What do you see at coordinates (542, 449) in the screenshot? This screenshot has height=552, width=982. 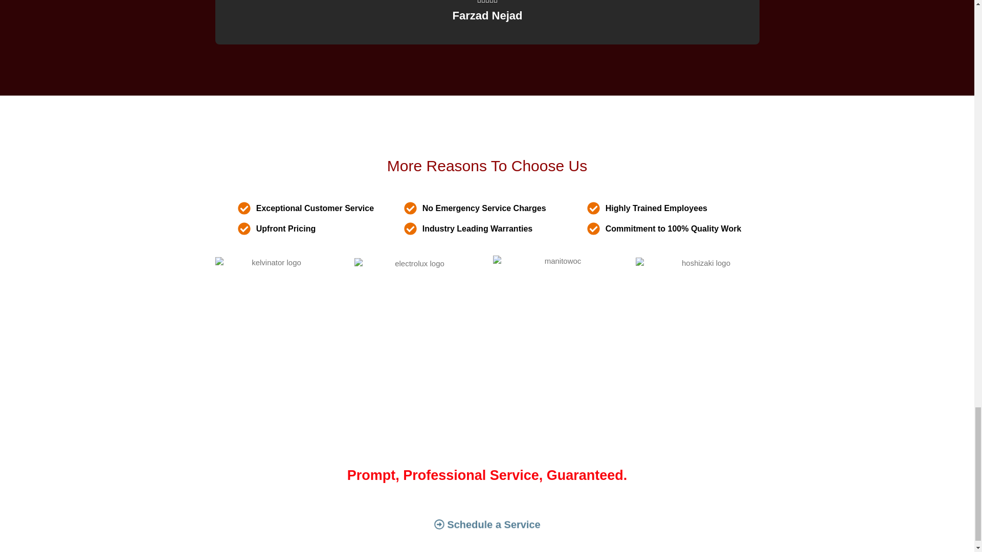 I see `215-515-7616` at bounding box center [542, 449].